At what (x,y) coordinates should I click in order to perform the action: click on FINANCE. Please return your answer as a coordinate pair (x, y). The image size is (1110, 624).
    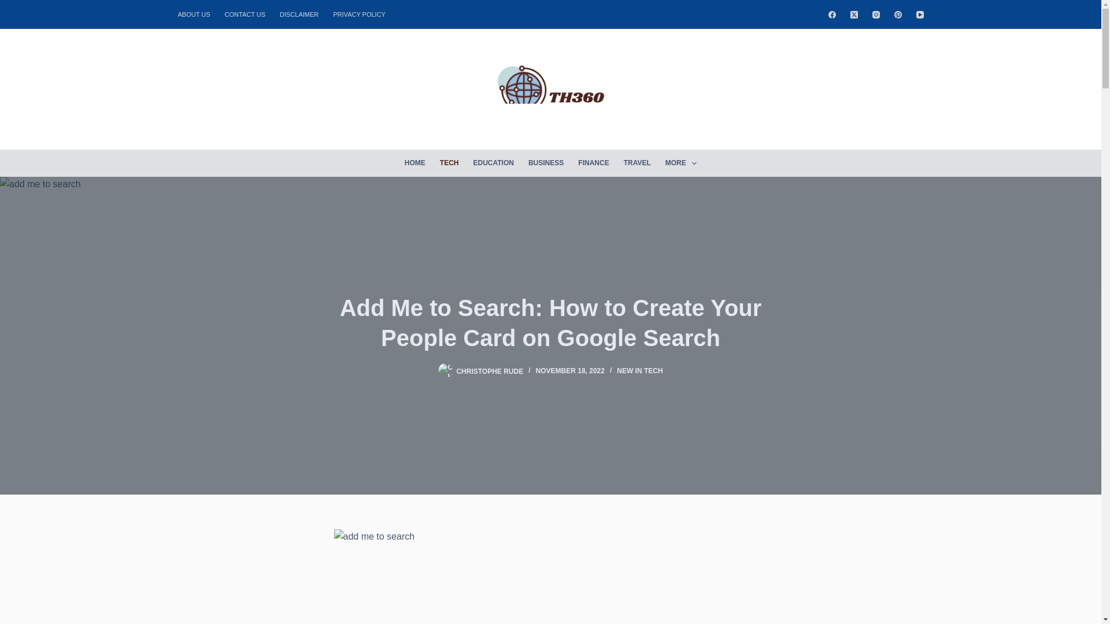
    Looking at the image, I should click on (593, 163).